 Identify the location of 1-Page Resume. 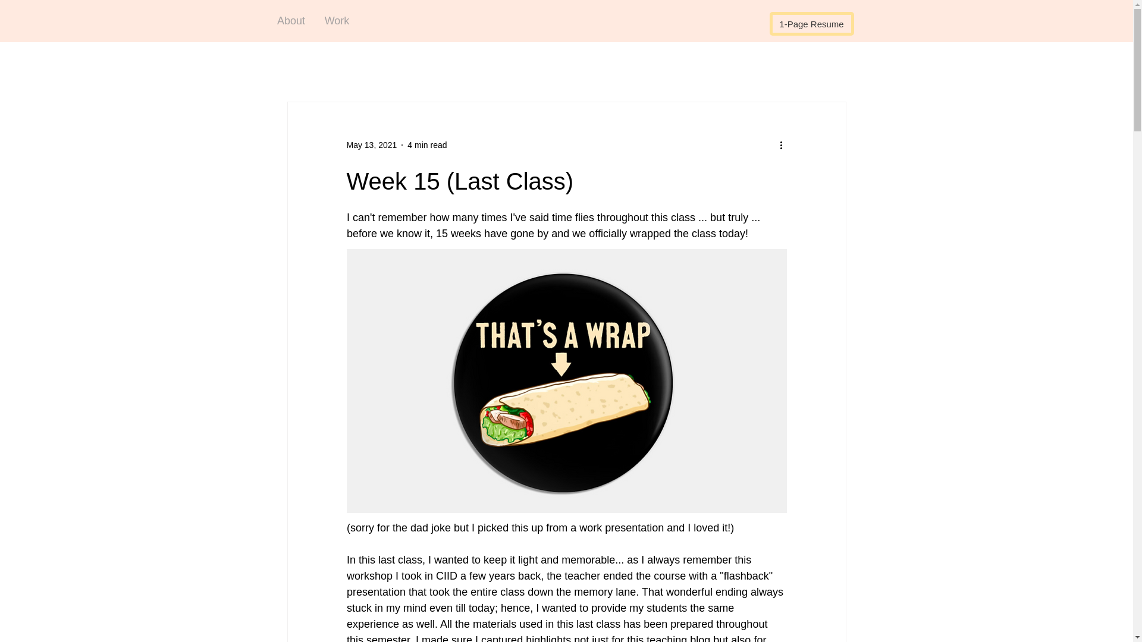
(812, 24).